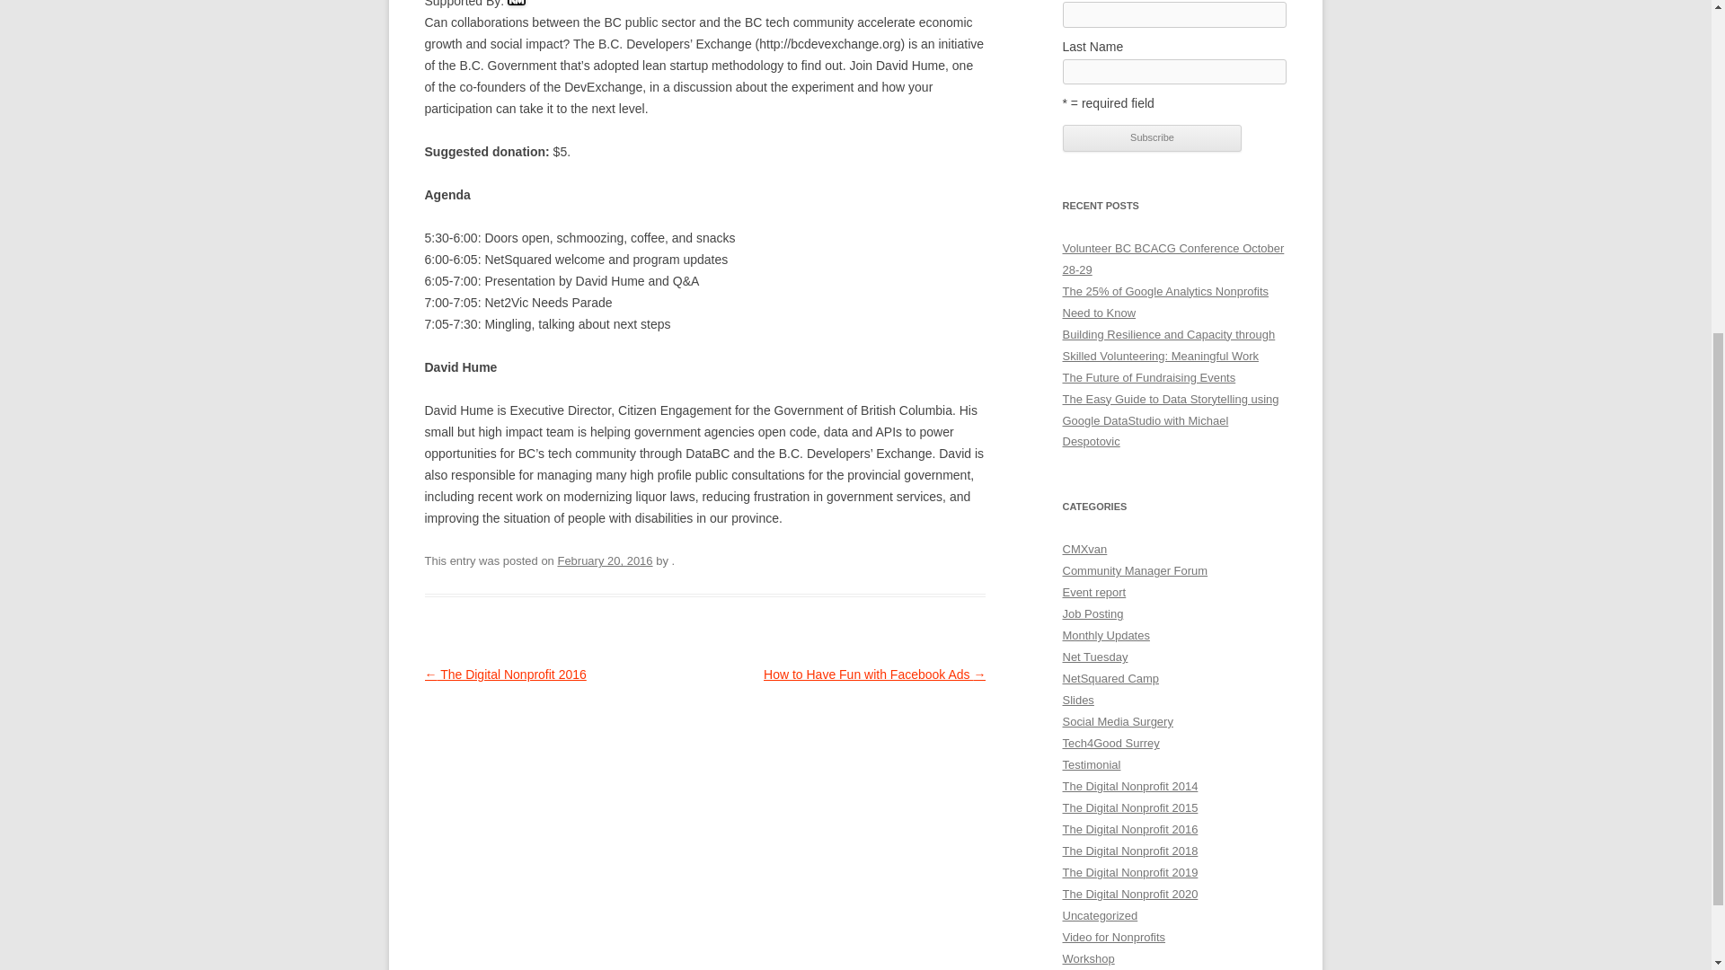 This screenshot has width=1725, height=970. What do you see at coordinates (604, 560) in the screenshot?
I see `8:42 pm` at bounding box center [604, 560].